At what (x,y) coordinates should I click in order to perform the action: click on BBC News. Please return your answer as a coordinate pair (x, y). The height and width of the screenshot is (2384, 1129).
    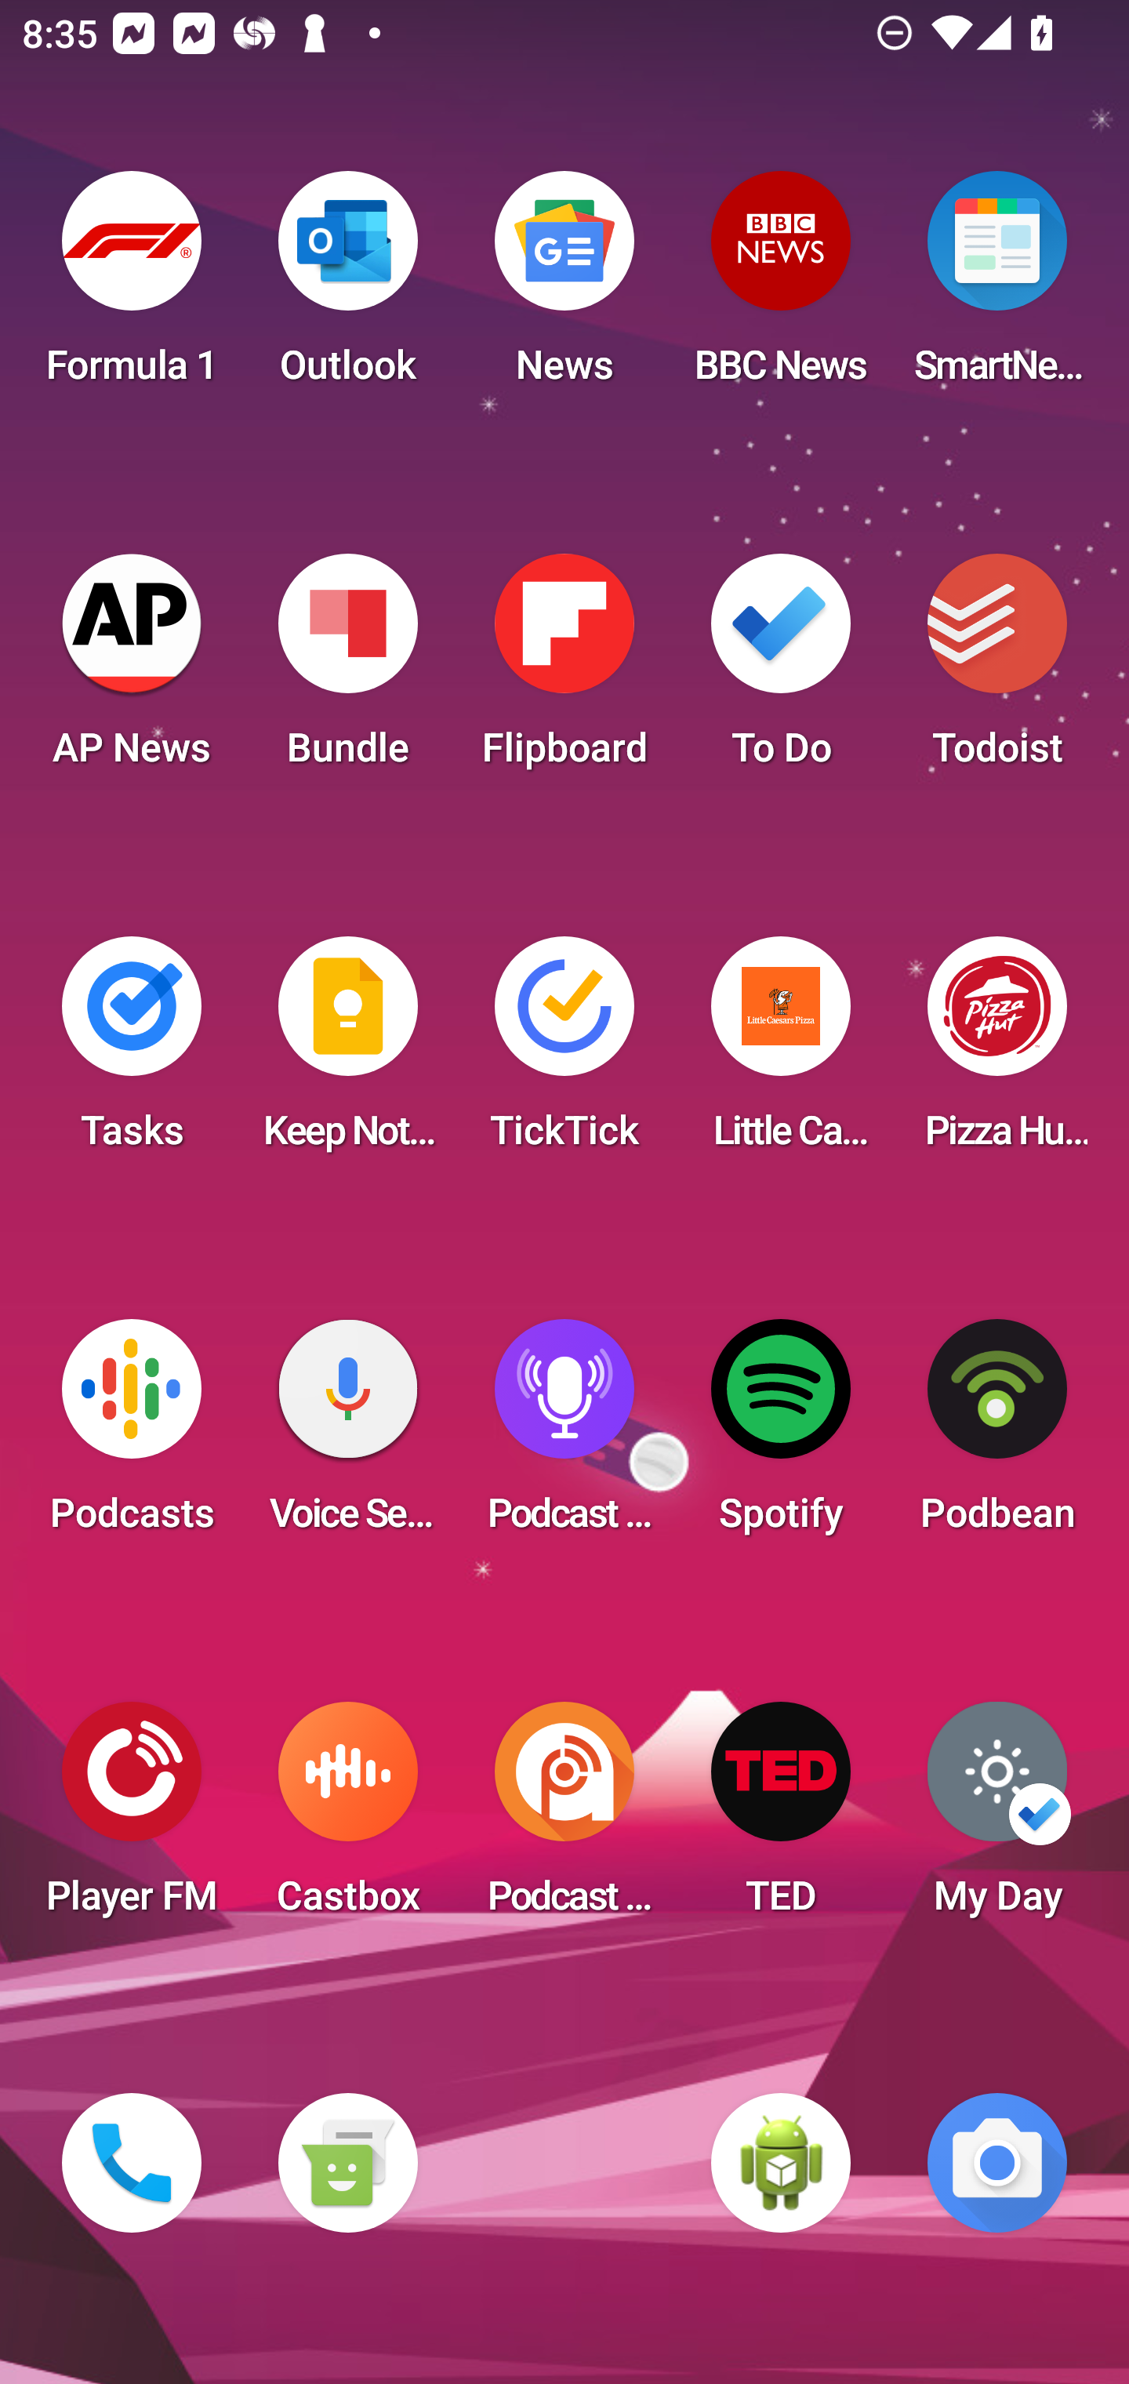
    Looking at the image, I should click on (781, 287).